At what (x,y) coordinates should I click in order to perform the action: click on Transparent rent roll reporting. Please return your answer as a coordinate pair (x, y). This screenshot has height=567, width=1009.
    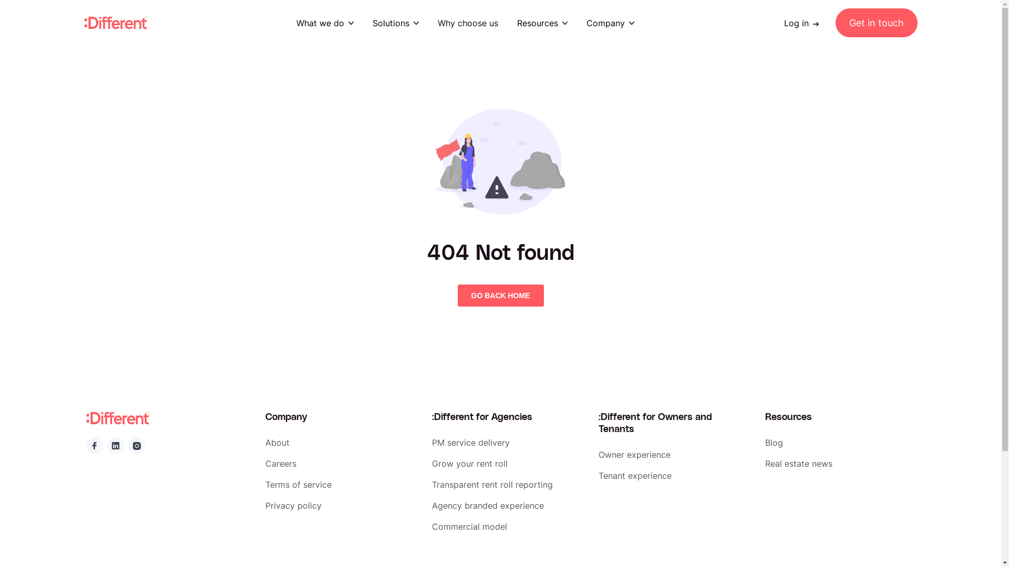
    Looking at the image, I should click on (507, 485).